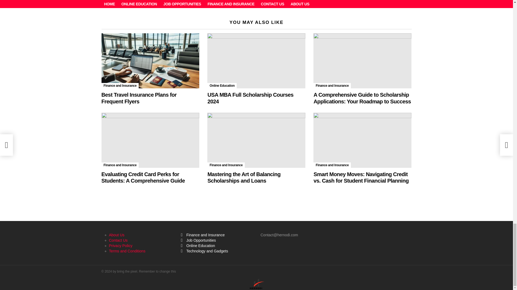 The width and height of the screenshot is (517, 290). Describe the element at coordinates (127, 251) in the screenshot. I see `Terms and Conditions` at that location.